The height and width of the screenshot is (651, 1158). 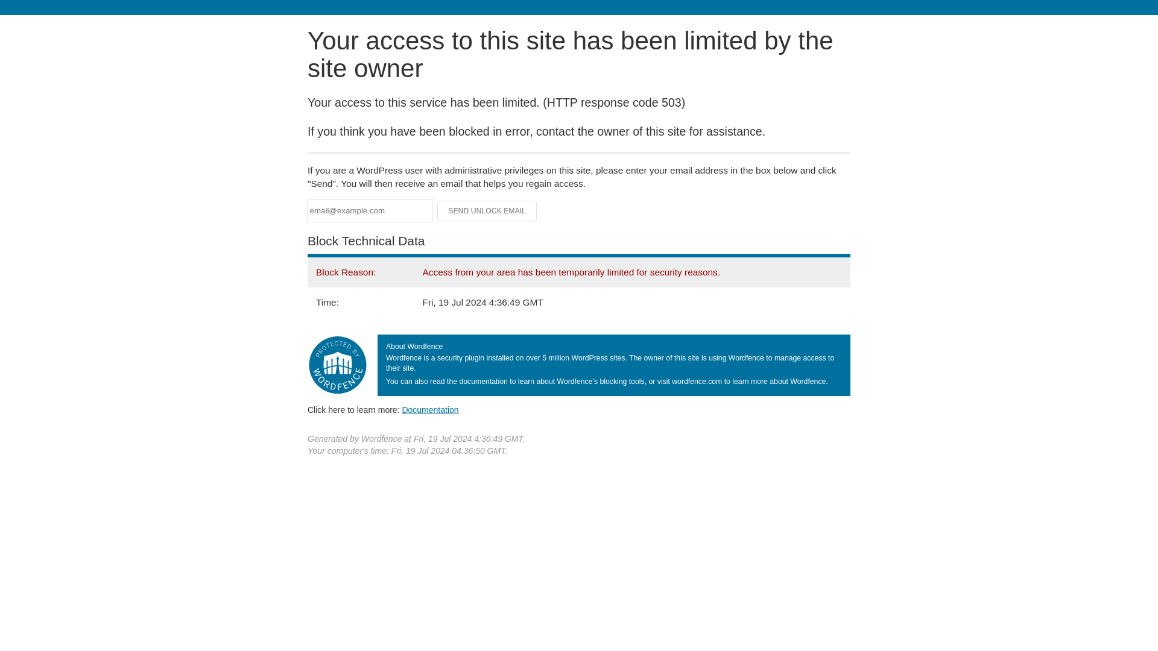 What do you see at coordinates (487, 211) in the screenshot?
I see `Send Unlock Email` at bounding box center [487, 211].